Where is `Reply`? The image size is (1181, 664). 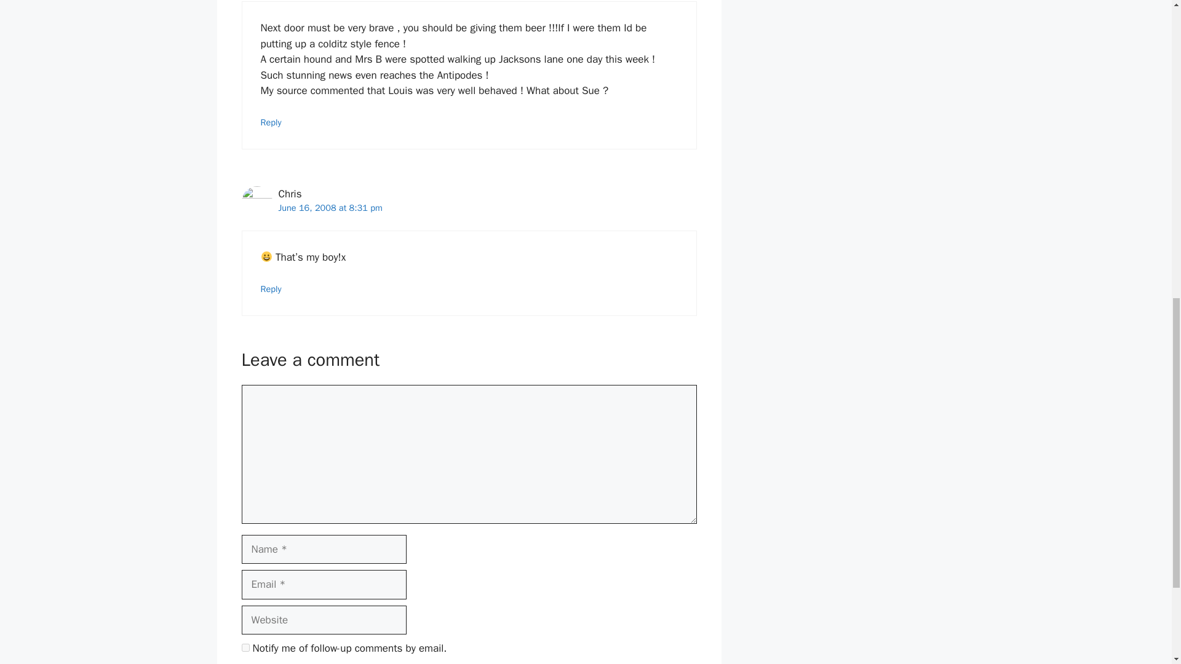 Reply is located at coordinates (271, 289).